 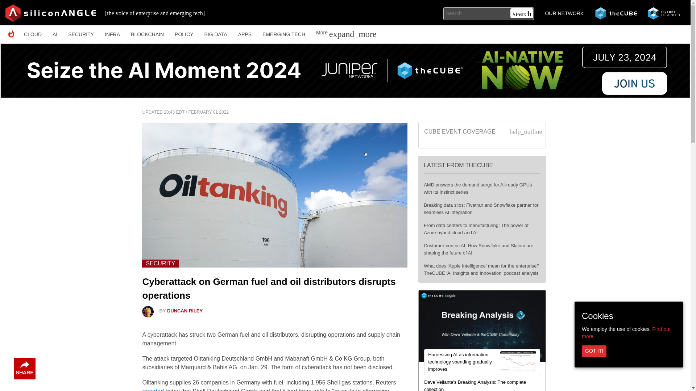 What do you see at coordinates (112, 34) in the screenshot?
I see `Infra` at bounding box center [112, 34].